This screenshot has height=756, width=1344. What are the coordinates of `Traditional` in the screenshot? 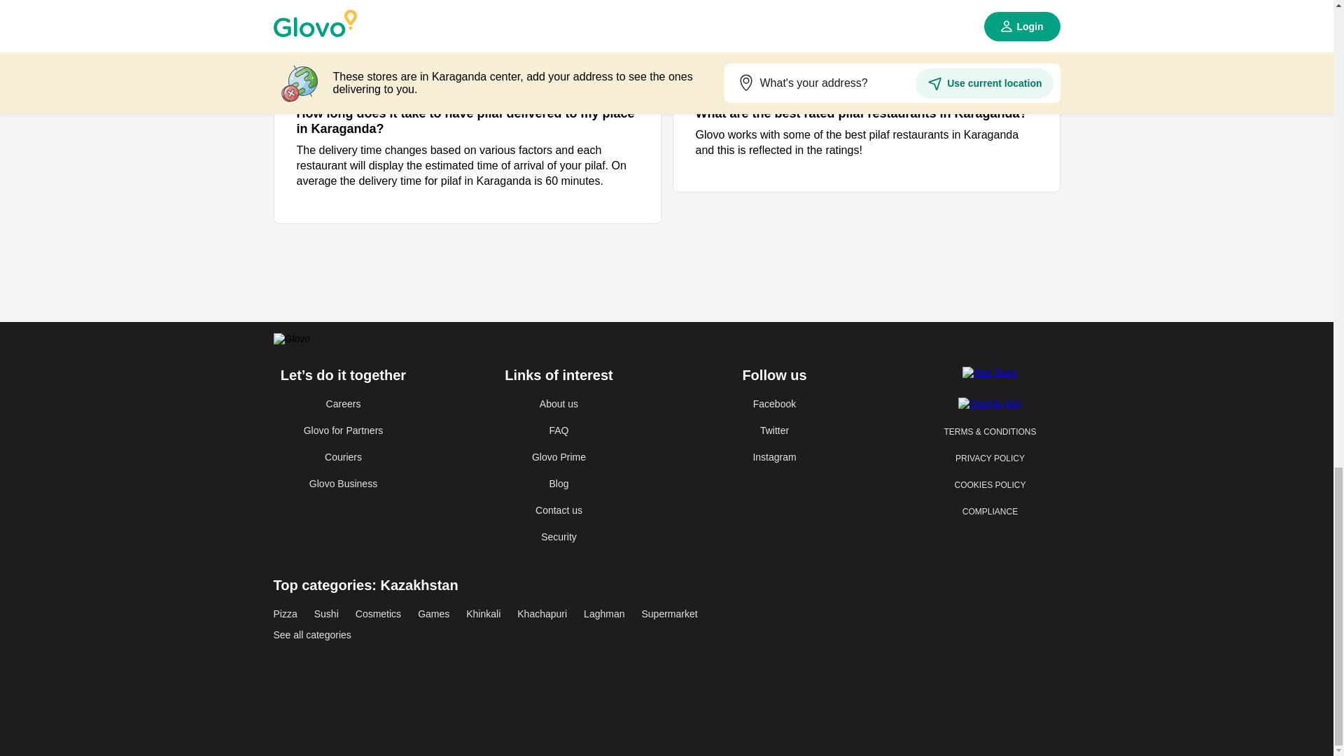 It's located at (340, 189).